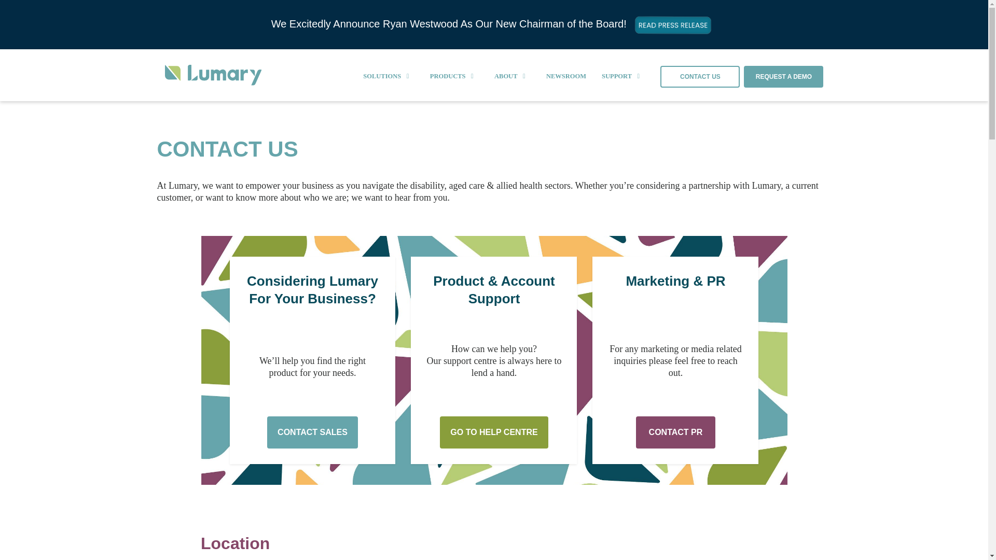 The image size is (996, 560). Describe the element at coordinates (494, 432) in the screenshot. I see `GO TO HELP CENTRE` at that location.